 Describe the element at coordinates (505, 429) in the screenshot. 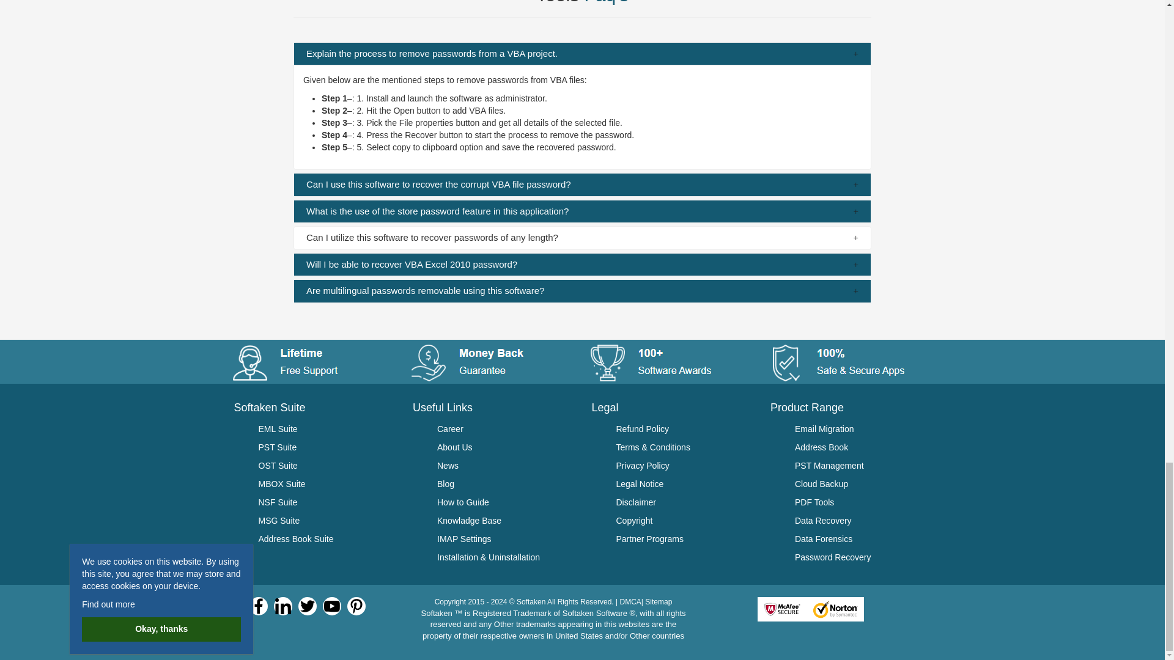

I see `Career` at that location.